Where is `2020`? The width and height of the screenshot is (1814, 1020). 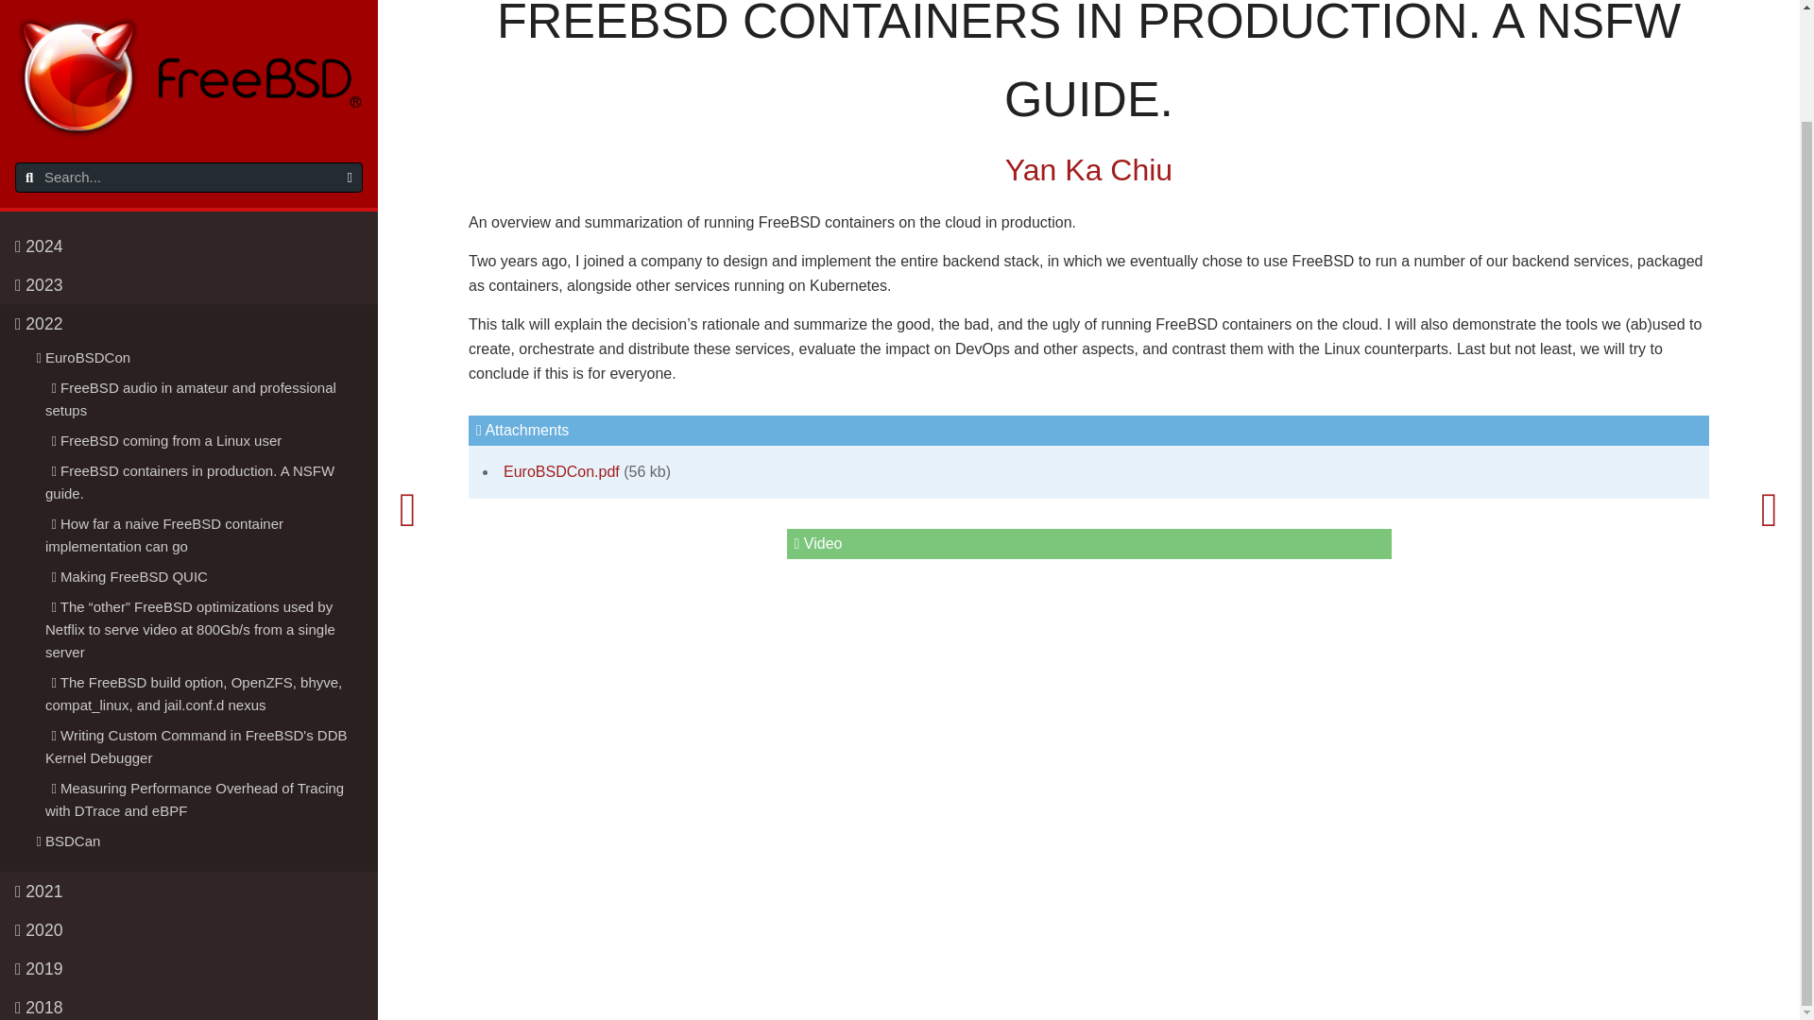 2020 is located at coordinates (189, 805).